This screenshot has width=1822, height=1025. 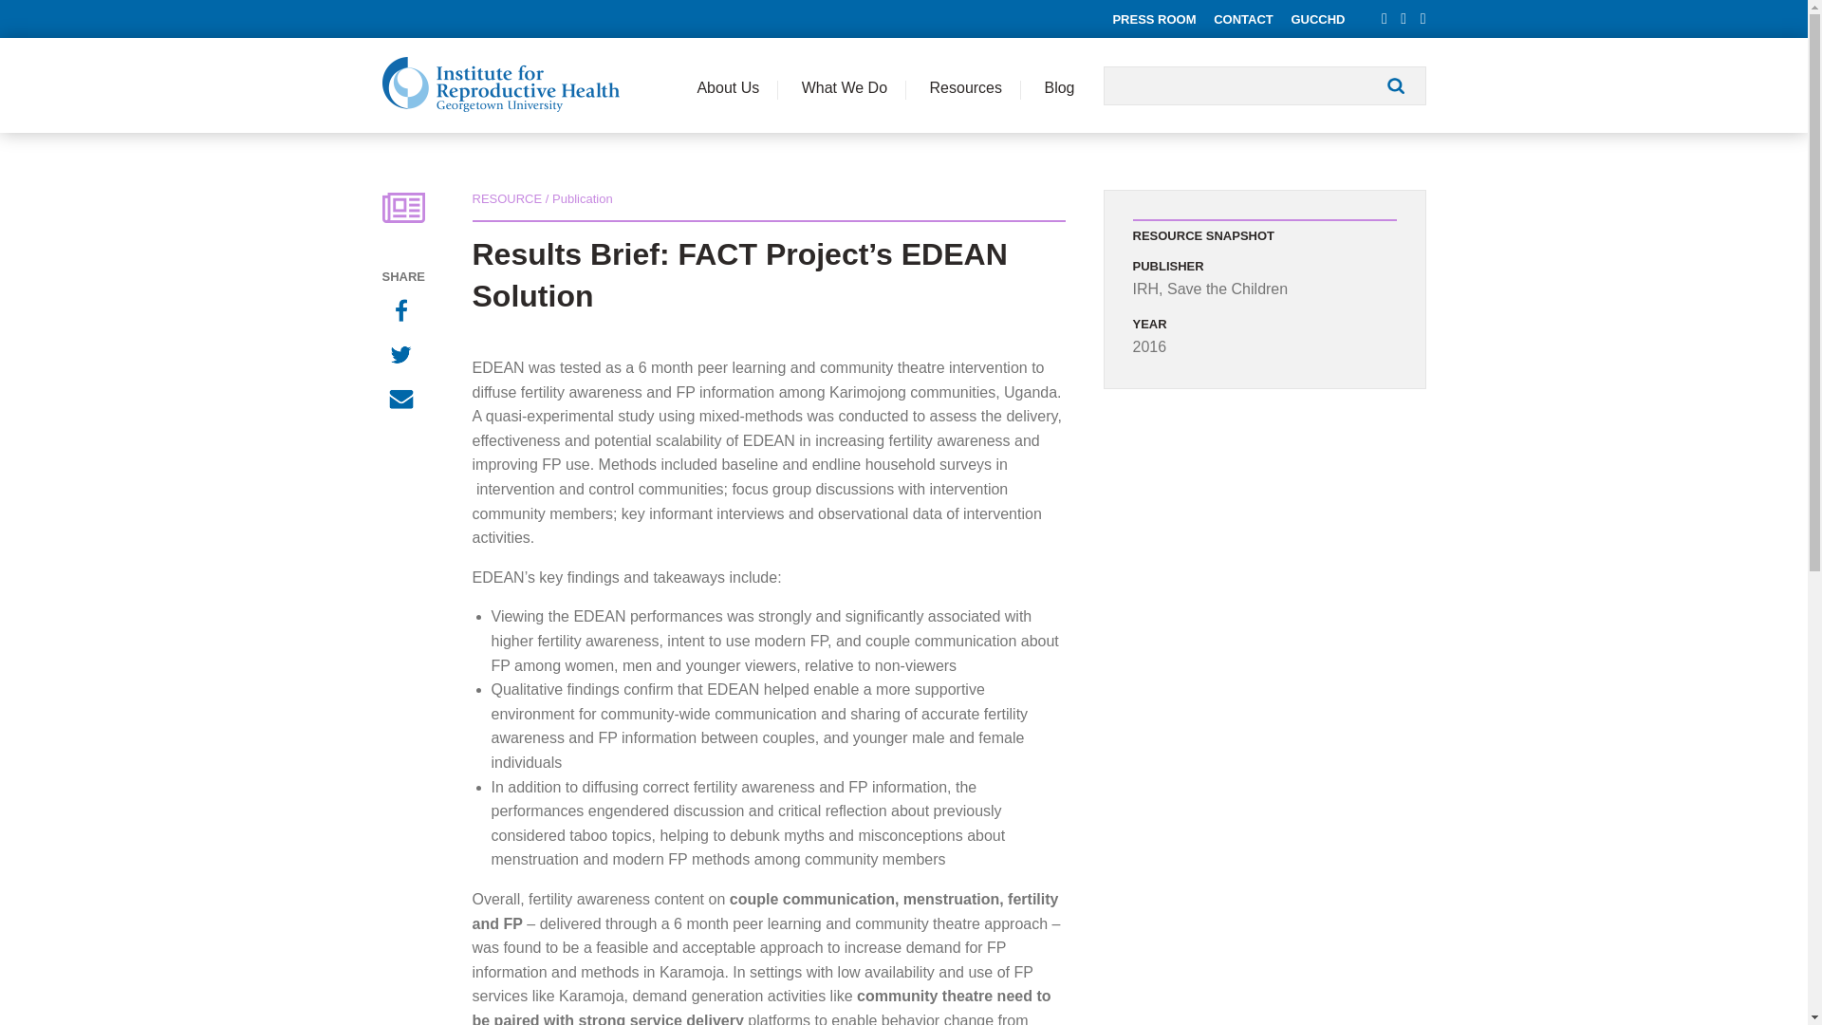 I want to click on What We Do, so click(x=845, y=85).